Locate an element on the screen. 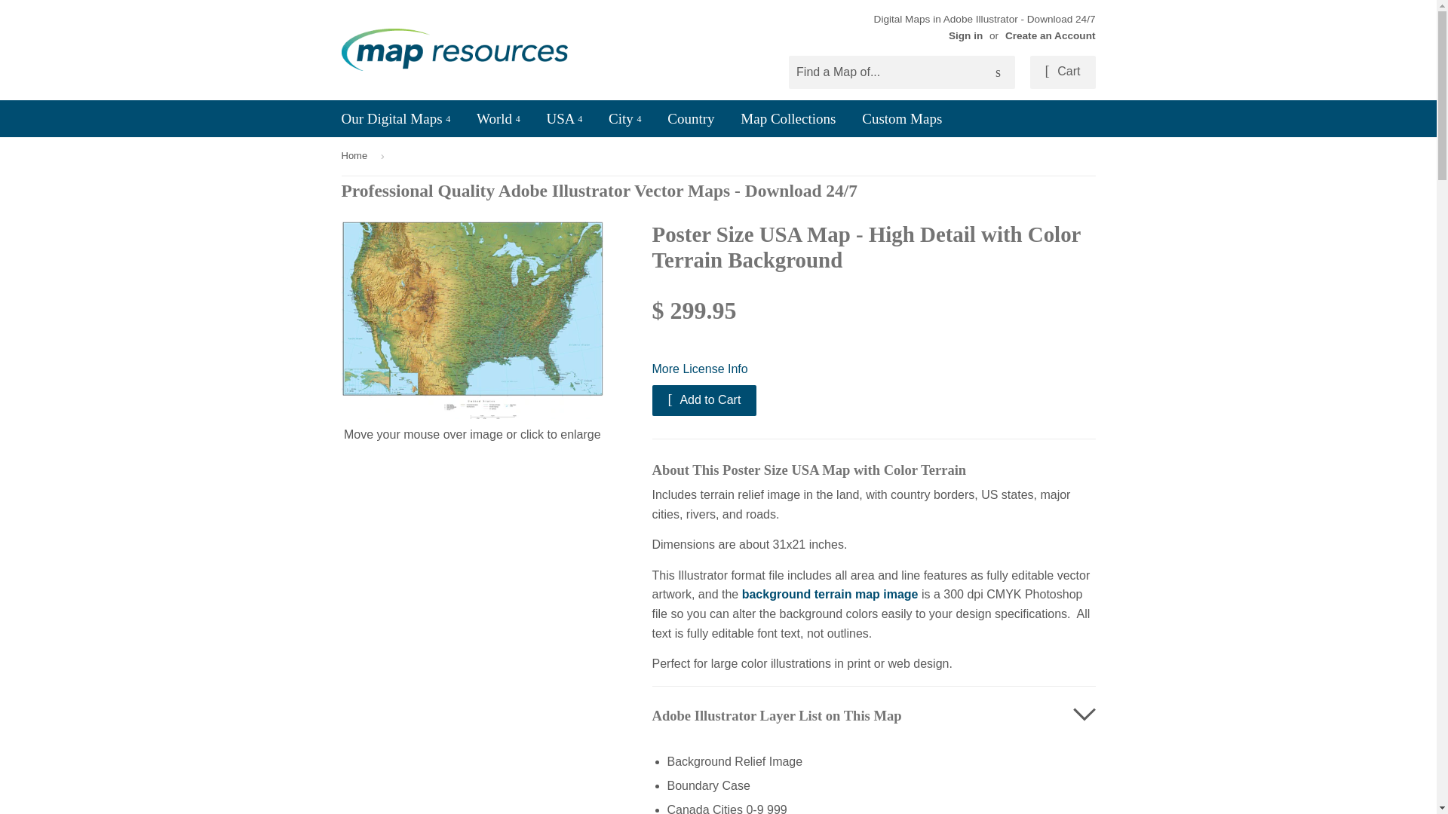  Add to Cart is located at coordinates (704, 399).